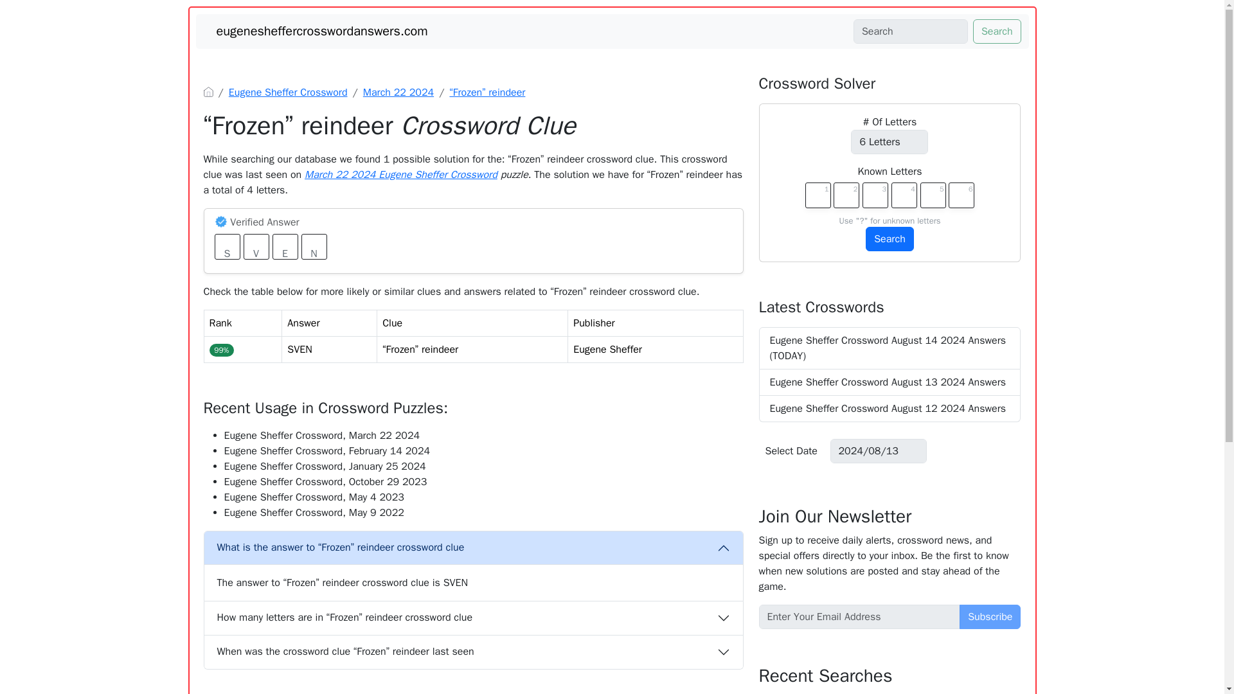 The width and height of the screenshot is (1234, 694). What do you see at coordinates (398, 93) in the screenshot?
I see `March 22 2024` at bounding box center [398, 93].